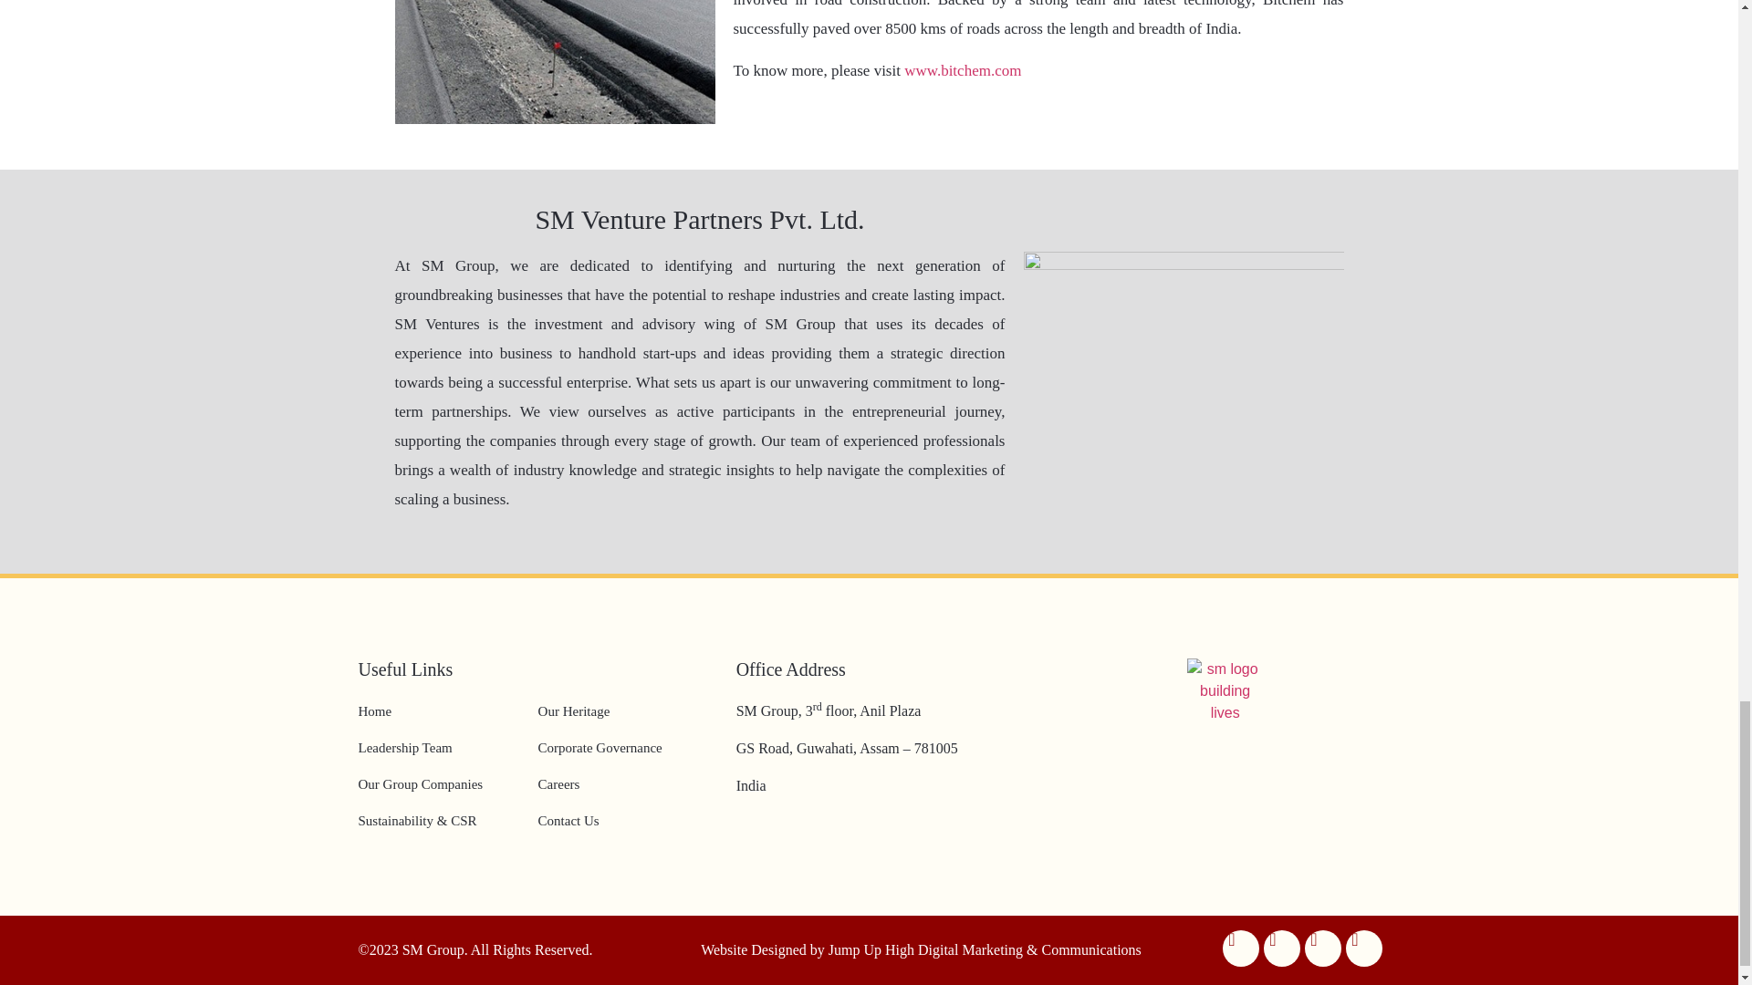 The image size is (1752, 985). What do you see at coordinates (1225, 799) in the screenshot?
I see `SM Group, Anil Plaza GS Road, Guwahati, Assam 781001` at bounding box center [1225, 799].